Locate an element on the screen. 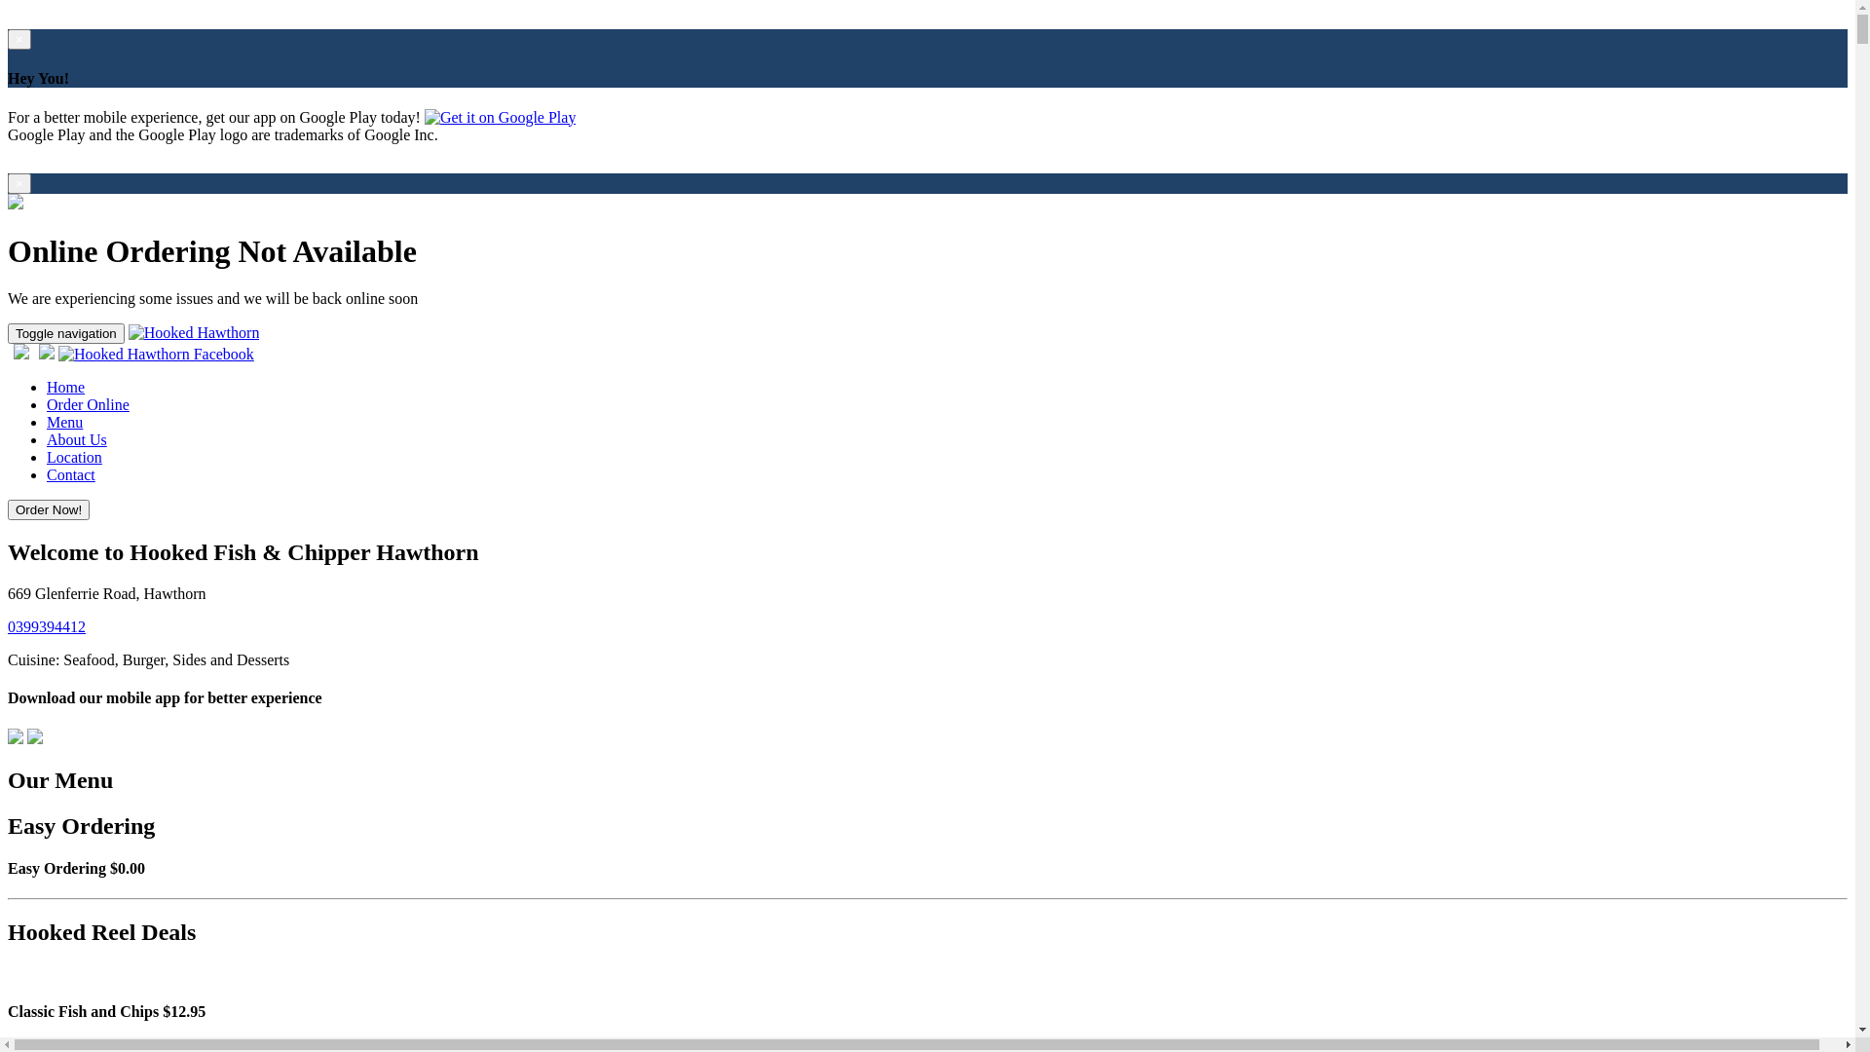 The width and height of the screenshot is (1870, 1052). Toggle navigation is located at coordinates (66, 333).